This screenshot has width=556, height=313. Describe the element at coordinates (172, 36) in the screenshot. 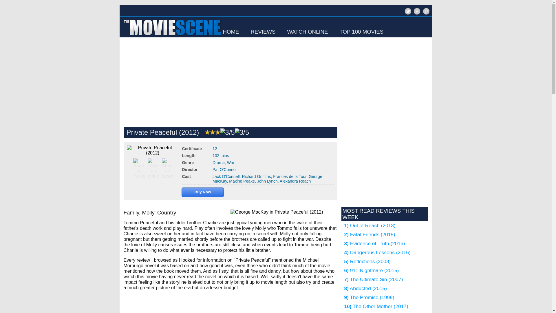

I see `The Movie Scene - homepage` at that location.